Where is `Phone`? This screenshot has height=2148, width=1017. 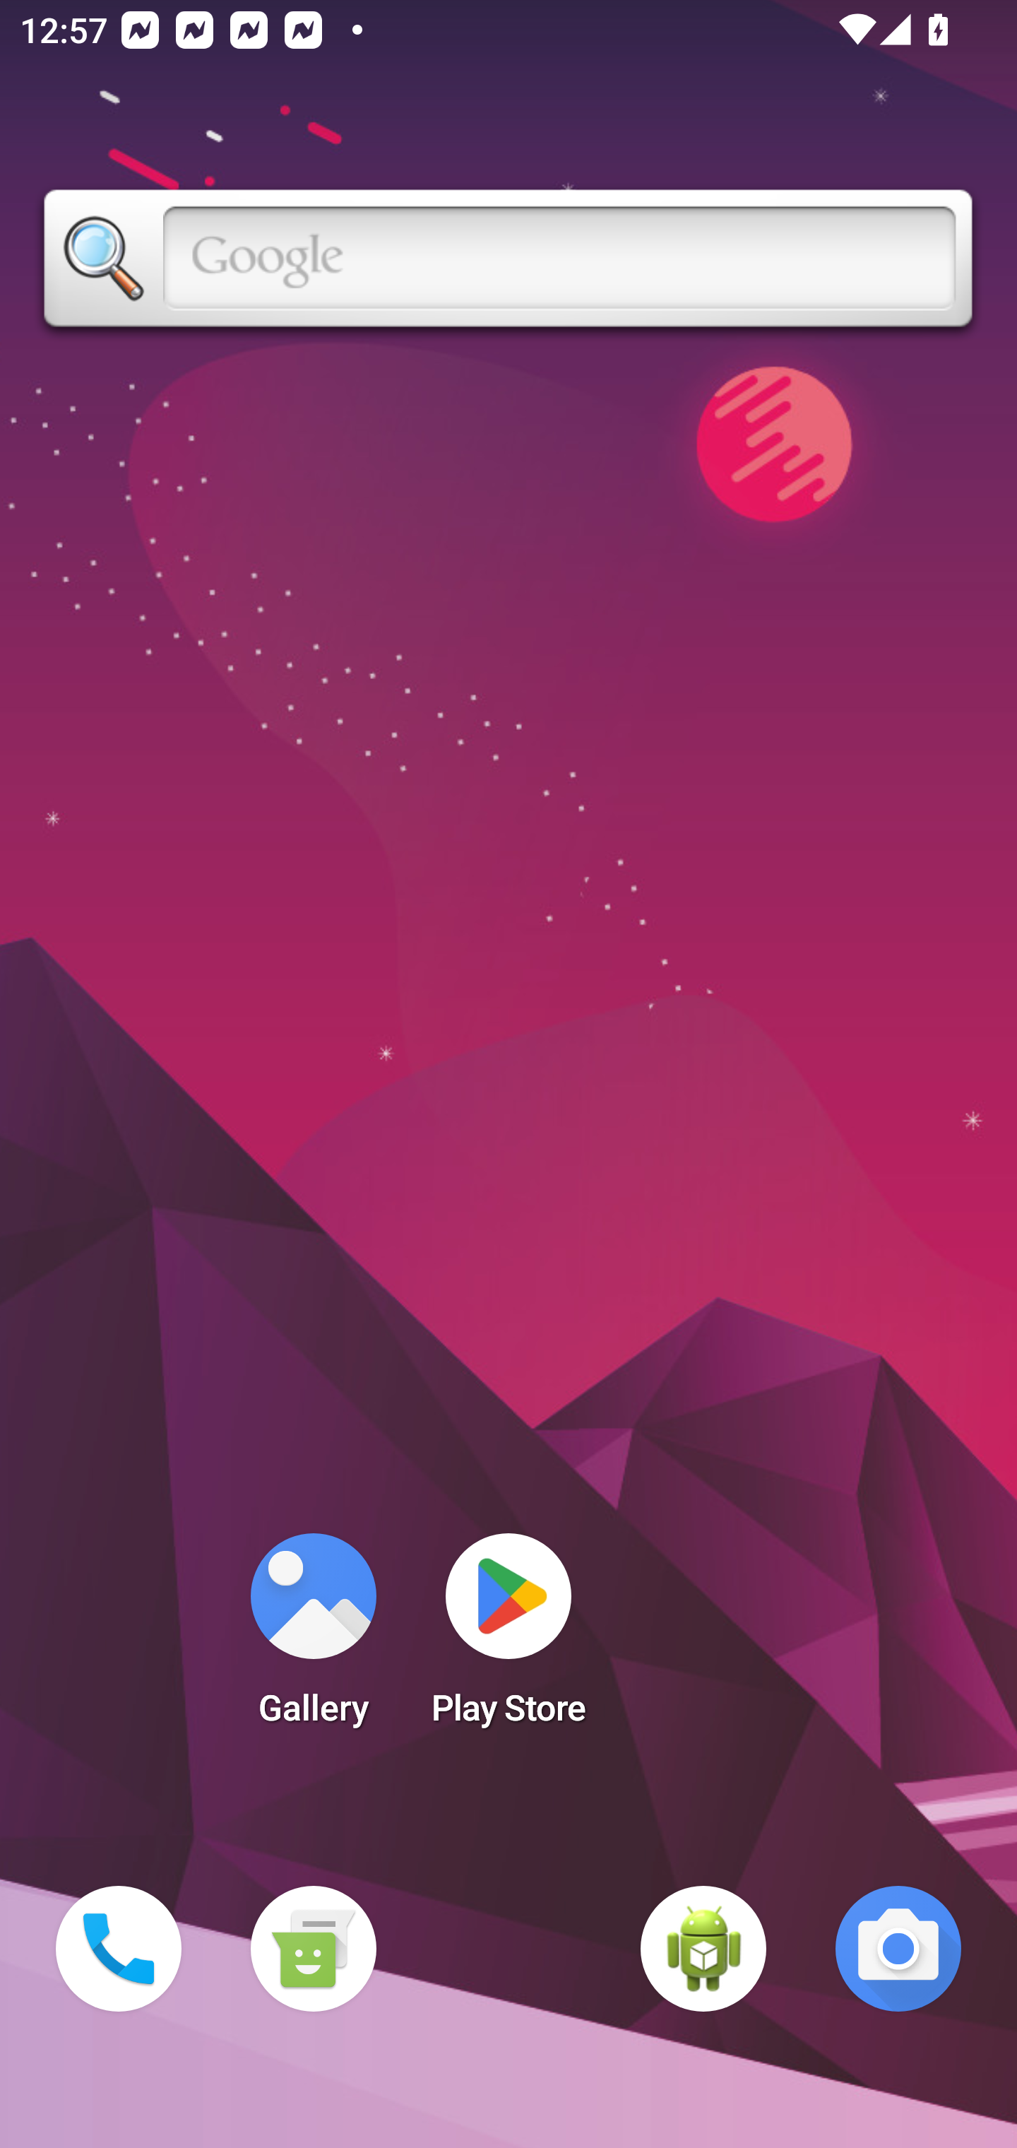 Phone is located at coordinates (119, 1949).